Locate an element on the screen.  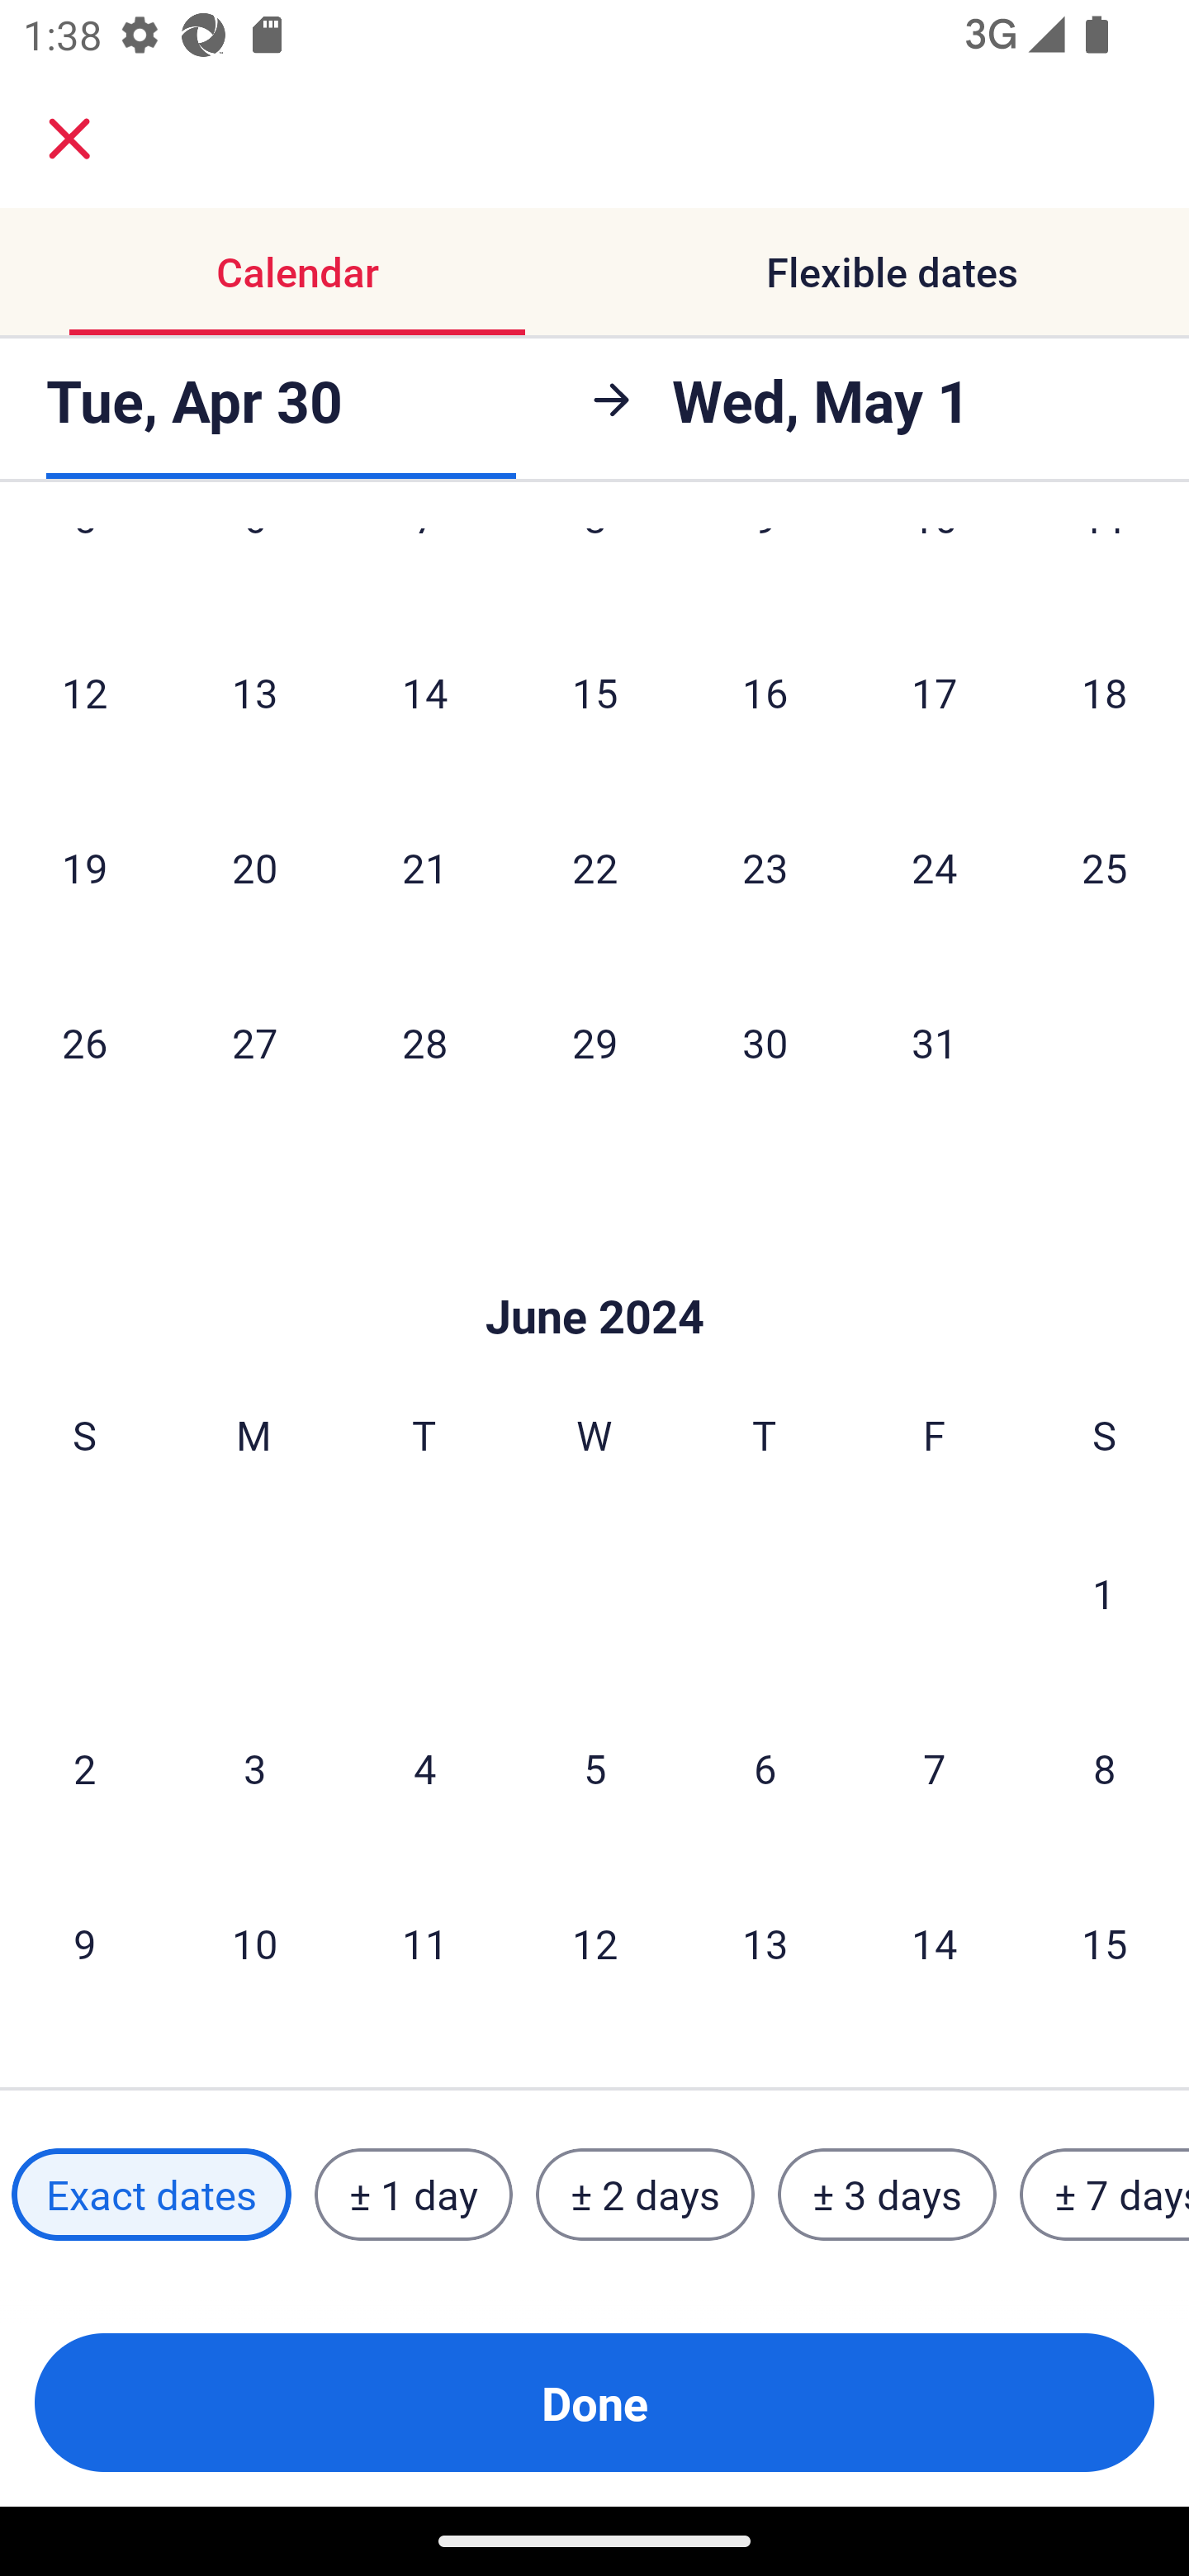
27 Monday, May 27, 2024 is located at coordinates (254, 1043).